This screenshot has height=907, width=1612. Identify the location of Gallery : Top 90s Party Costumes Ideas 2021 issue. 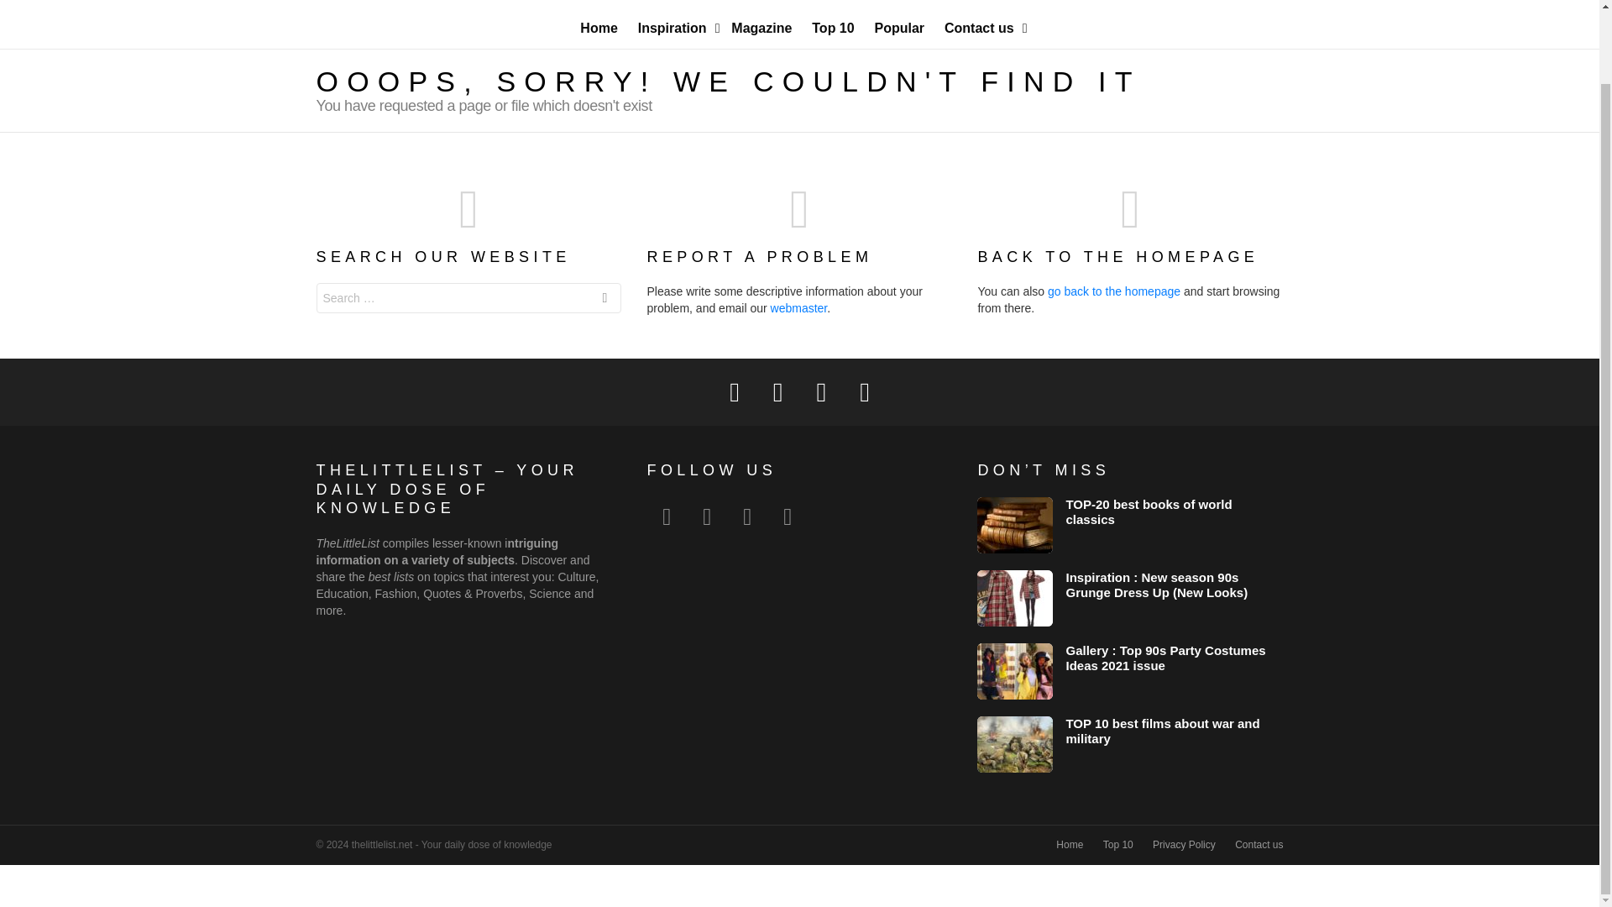
(1014, 670).